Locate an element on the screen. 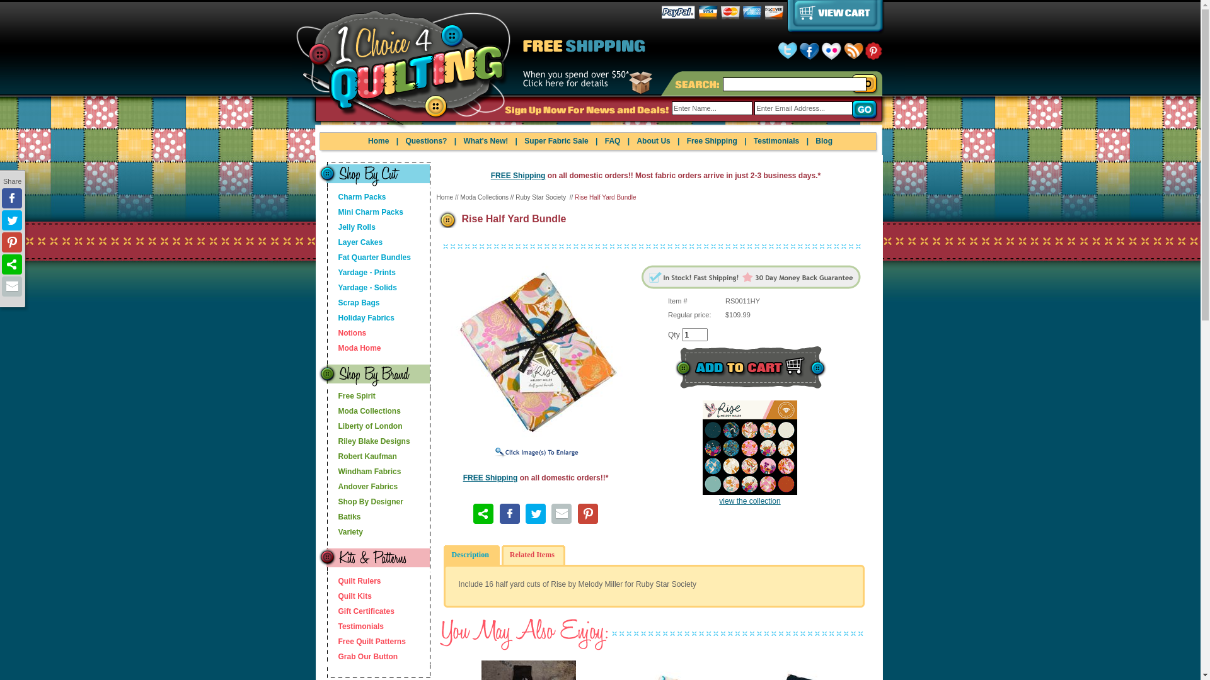  Ruby Star Society is located at coordinates (542, 198).